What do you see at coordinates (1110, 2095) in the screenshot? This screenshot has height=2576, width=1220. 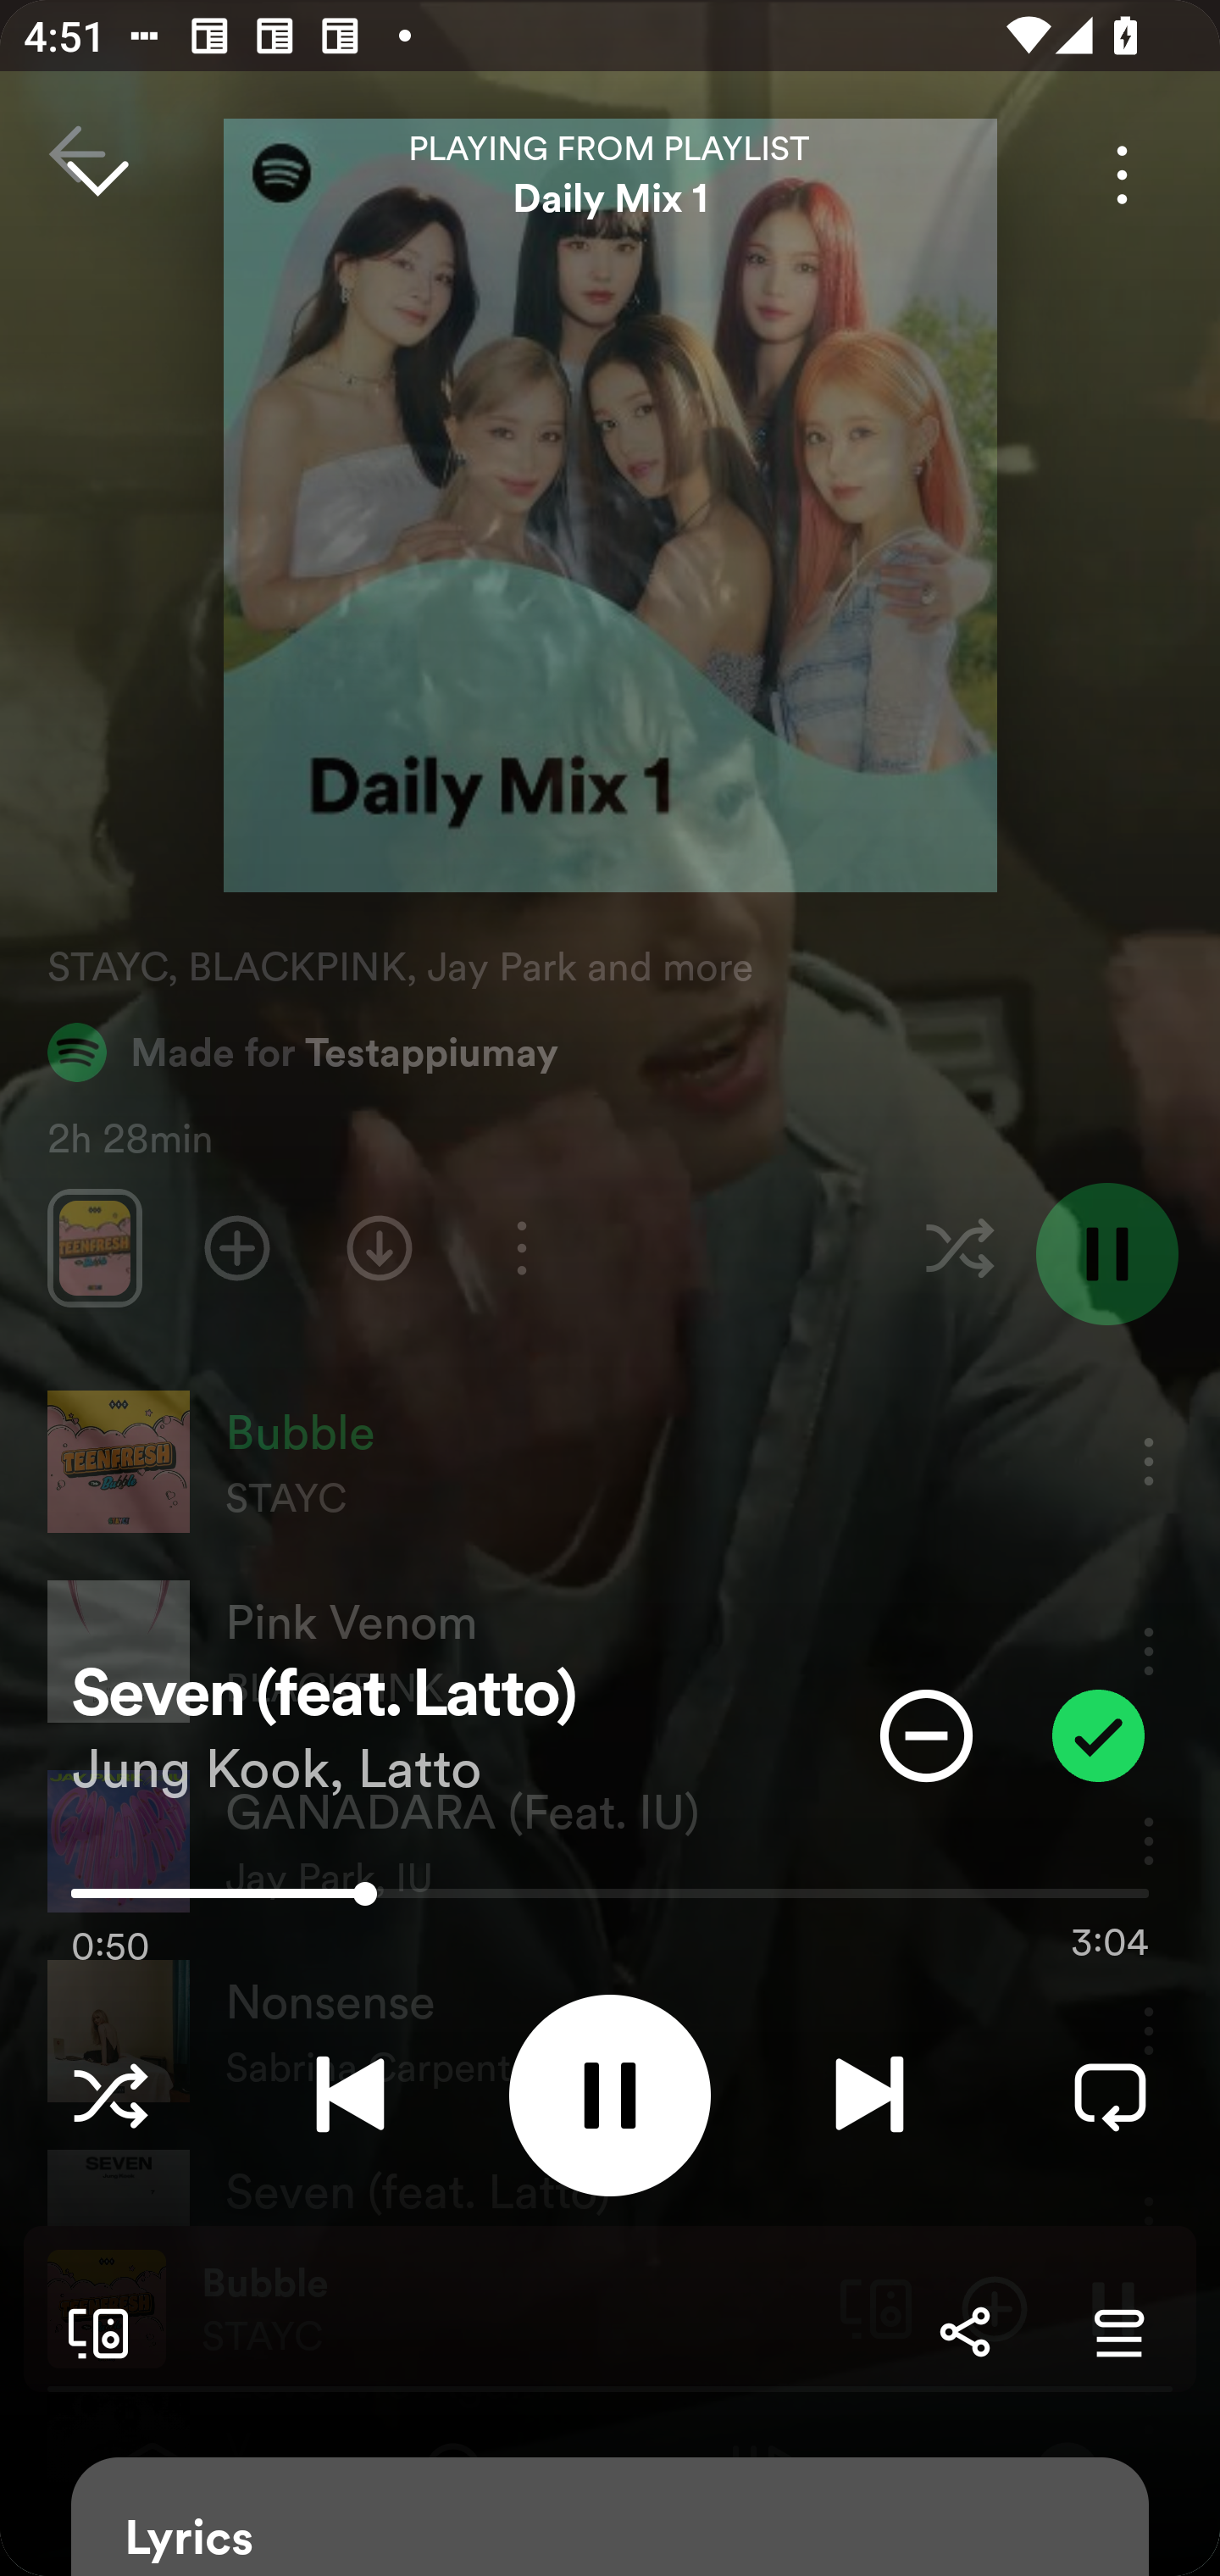 I see `Repeat` at bounding box center [1110, 2095].